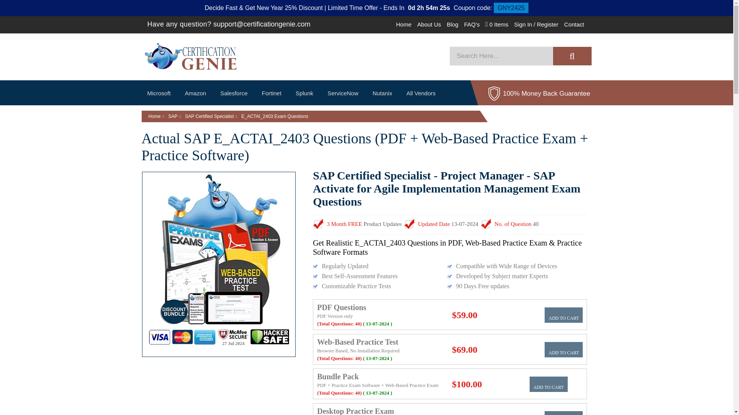 The image size is (739, 415). Describe the element at coordinates (429, 25) in the screenshot. I see `About Us` at that location.